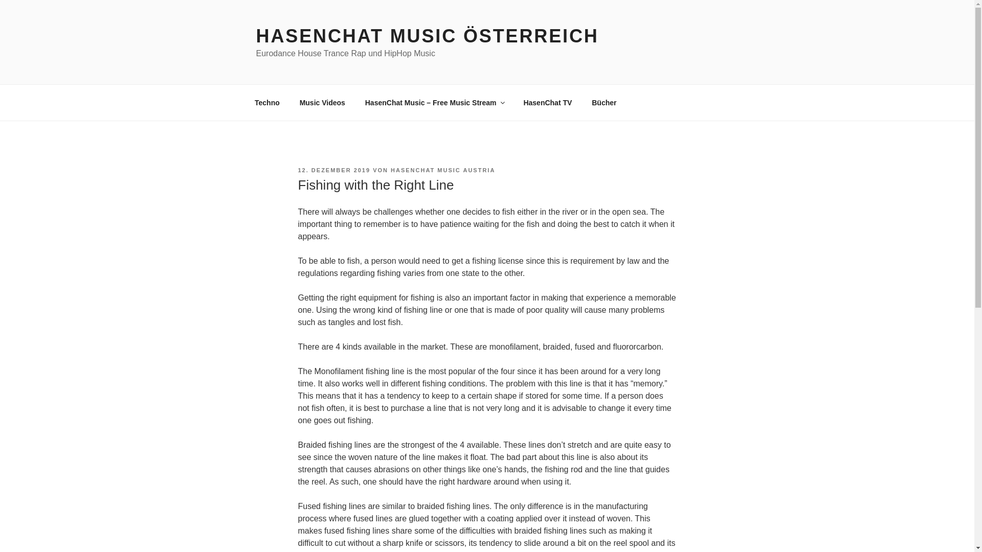 The height and width of the screenshot is (552, 982). I want to click on Techno, so click(267, 102).